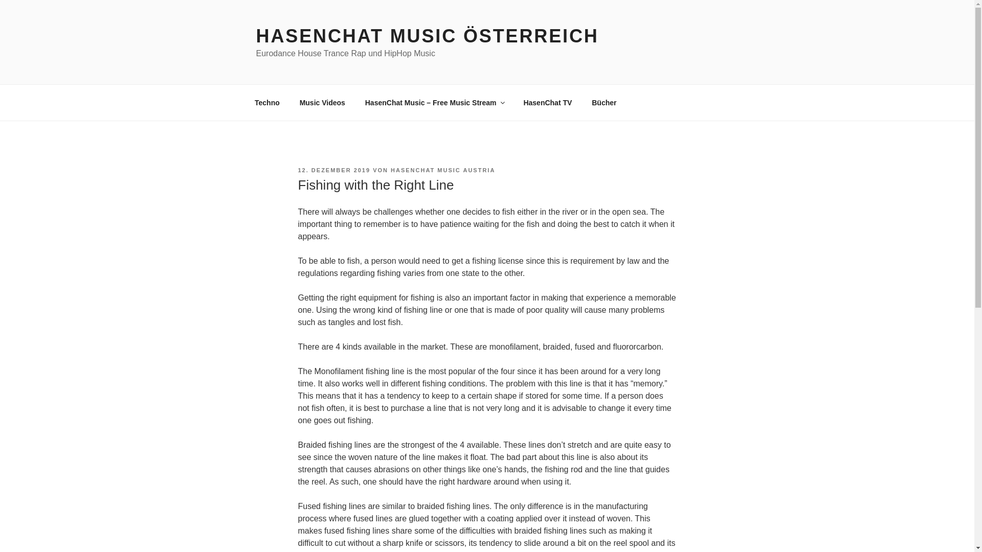 The height and width of the screenshot is (552, 982). I want to click on Techno, so click(267, 102).